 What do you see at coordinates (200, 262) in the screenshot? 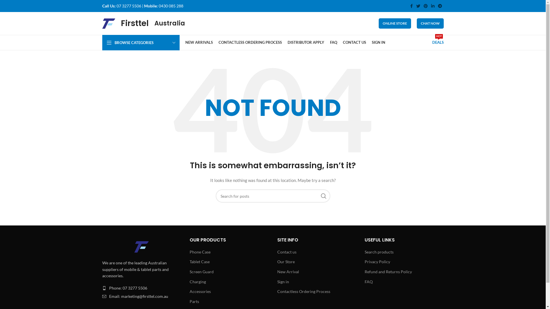
I see `Tablet Case` at bounding box center [200, 262].